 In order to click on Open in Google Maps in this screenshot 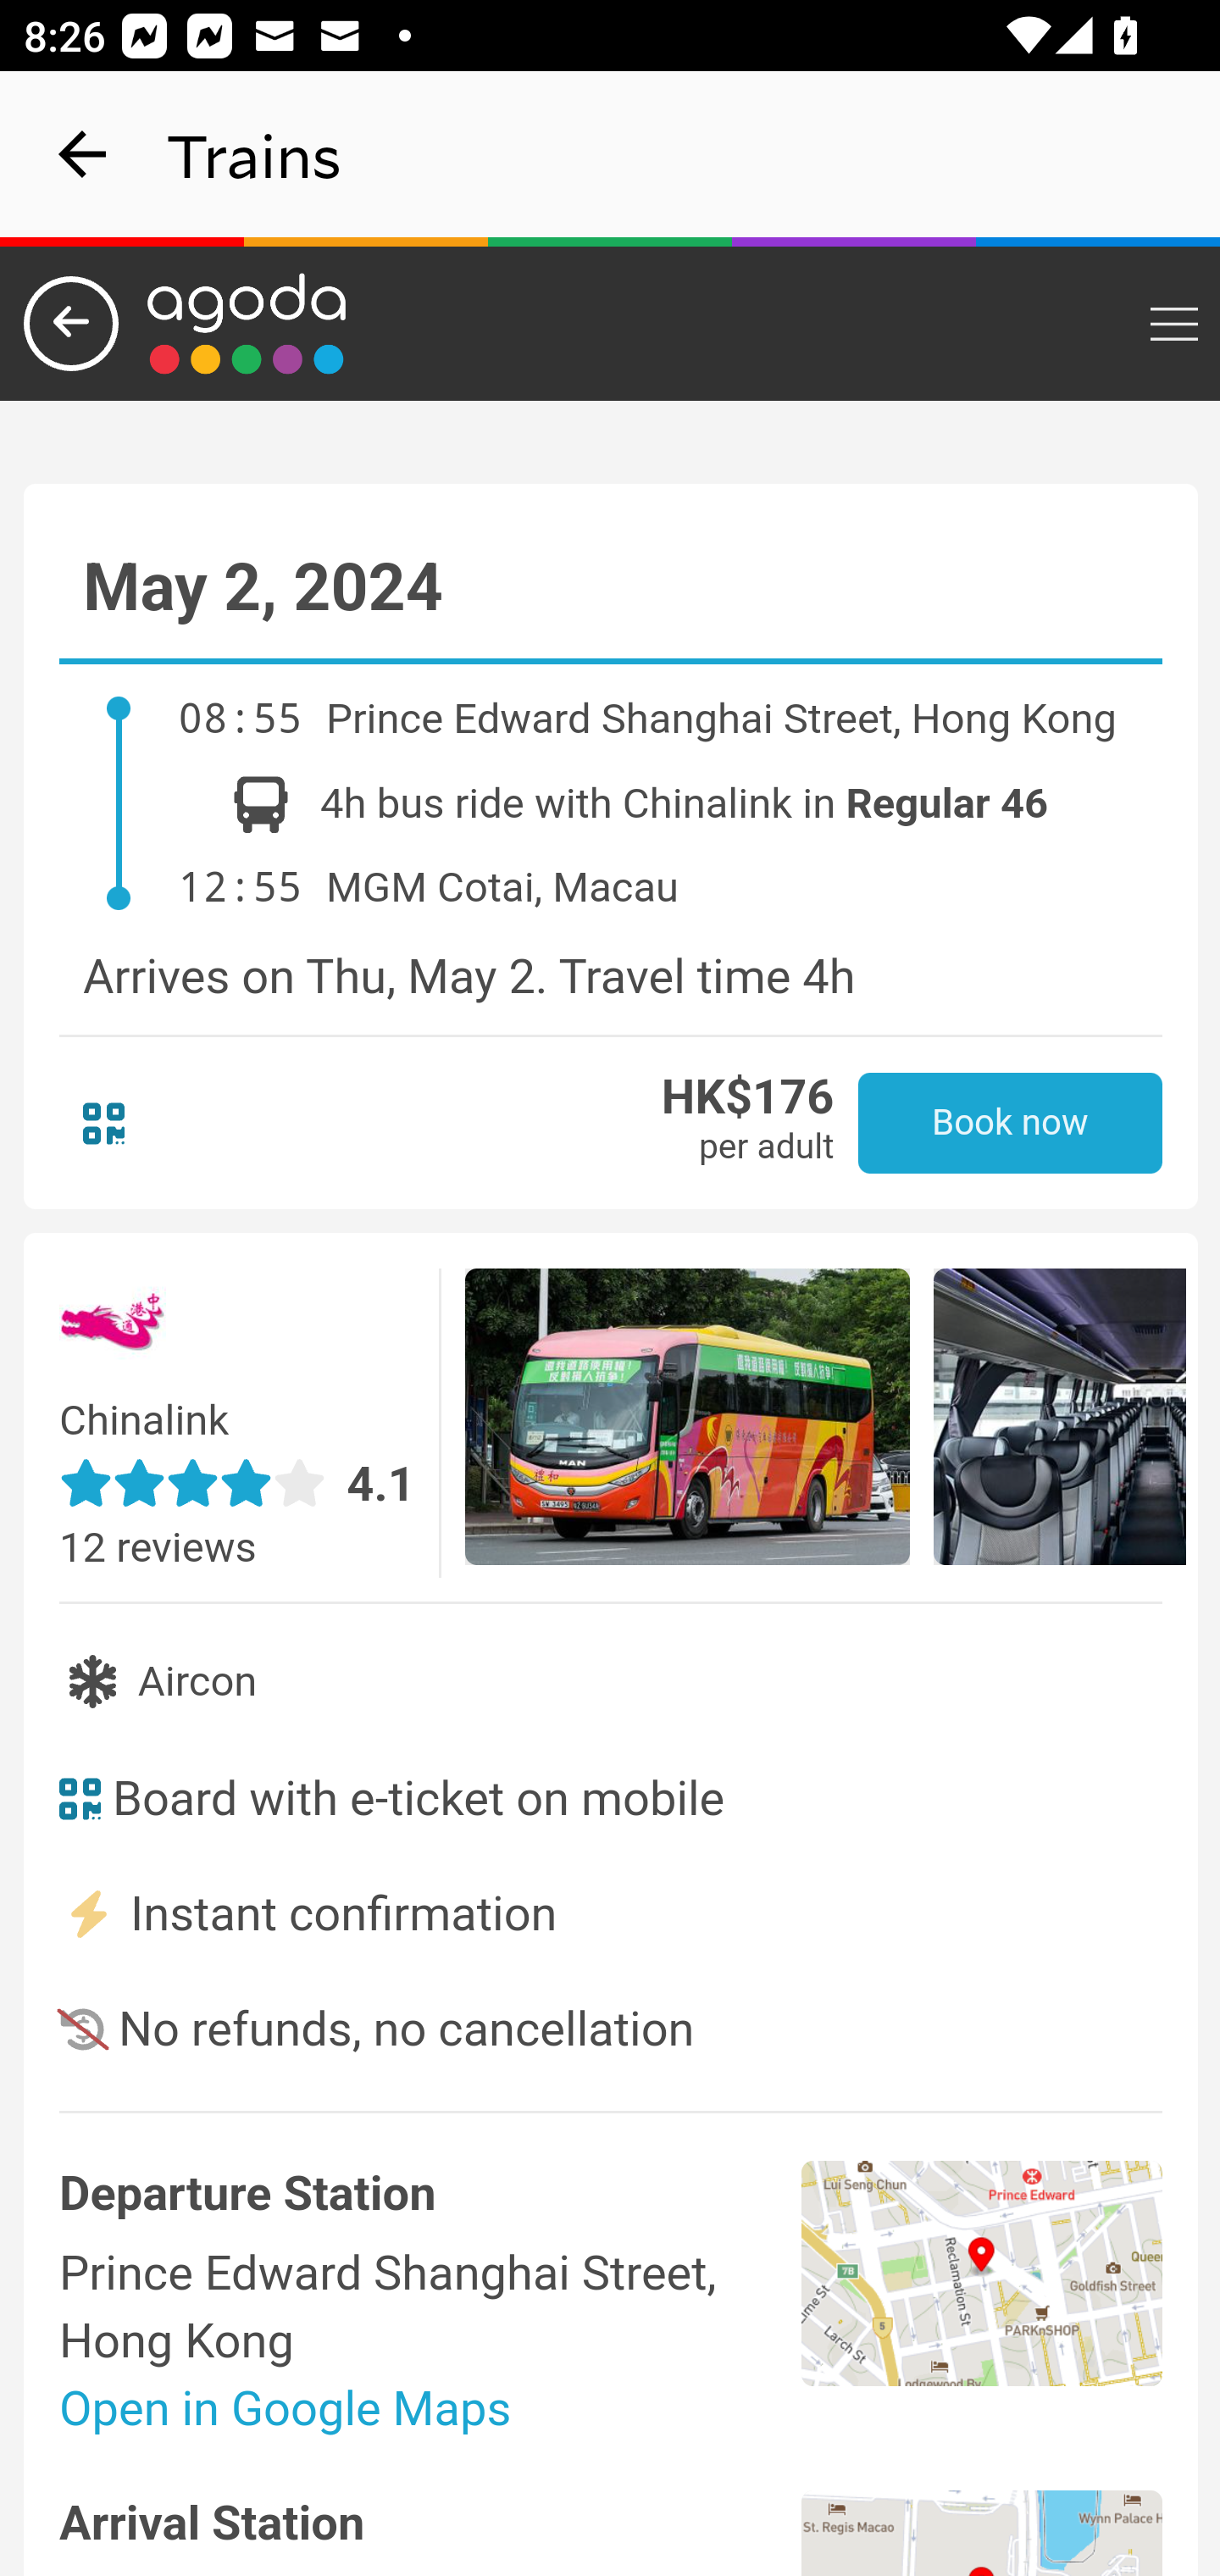, I will do `click(430, 2408)`.